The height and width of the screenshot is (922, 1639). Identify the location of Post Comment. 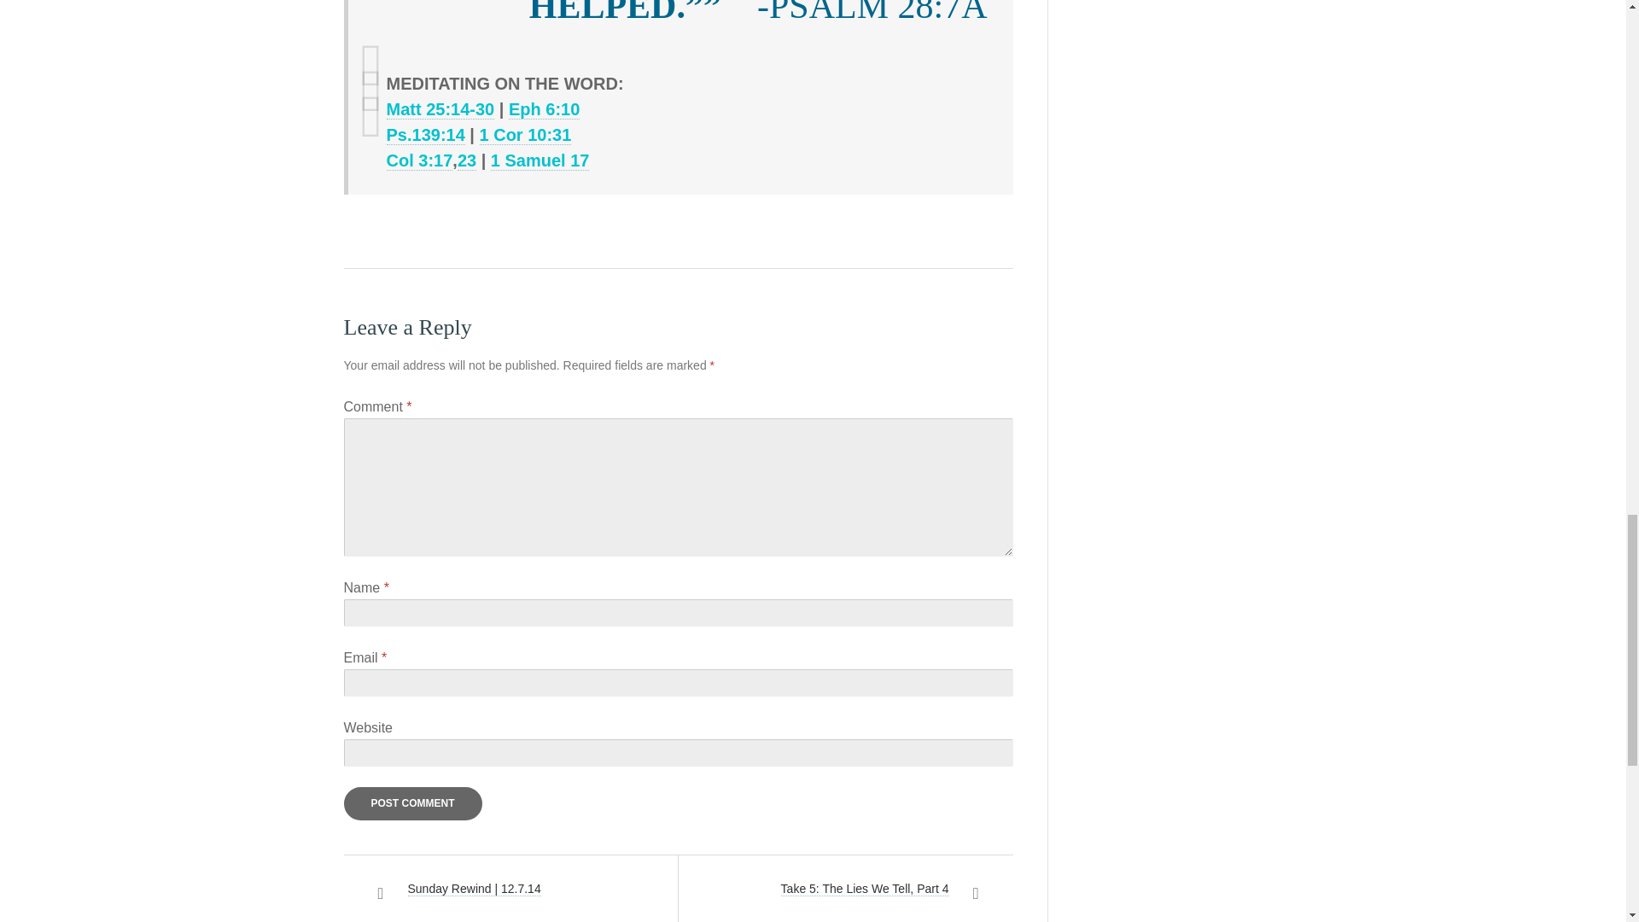
(411, 804).